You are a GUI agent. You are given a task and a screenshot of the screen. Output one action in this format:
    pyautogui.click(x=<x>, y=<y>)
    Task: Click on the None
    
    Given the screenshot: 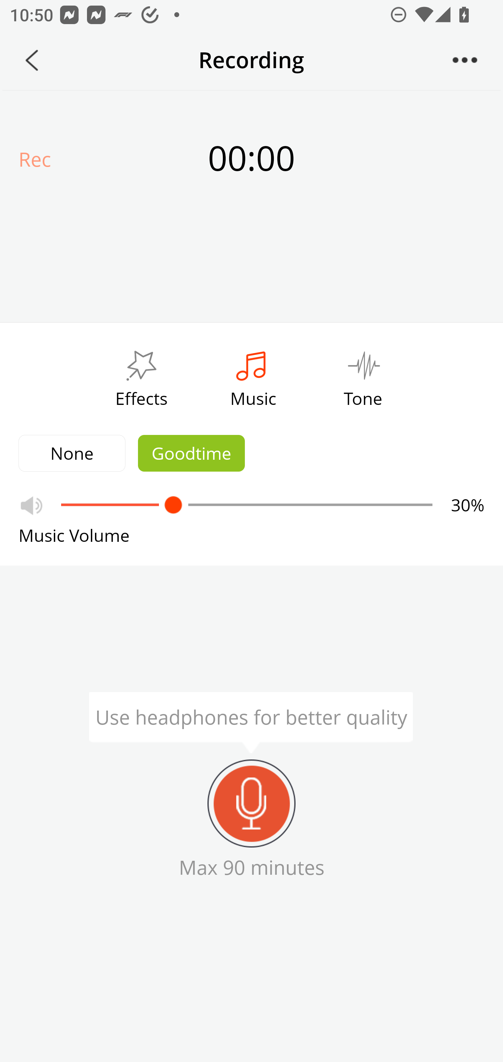 What is the action you would take?
    pyautogui.click(x=72, y=453)
    